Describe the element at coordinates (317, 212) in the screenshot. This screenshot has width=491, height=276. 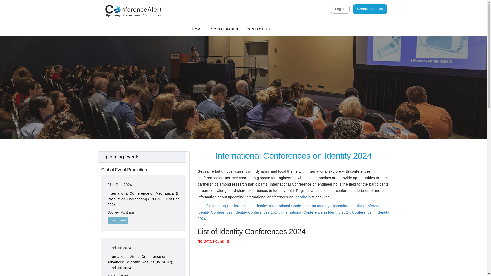
I see `International Conference in Identity 2024,` at that location.